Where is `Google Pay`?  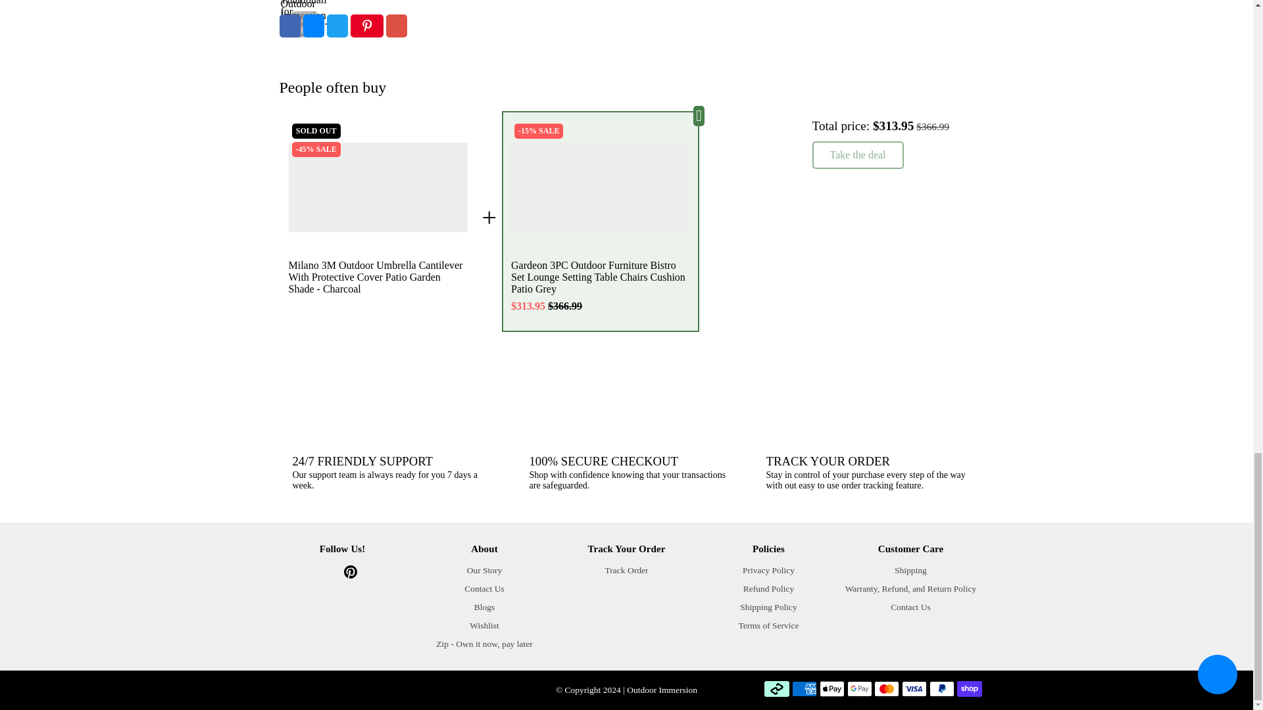 Google Pay is located at coordinates (860, 688).